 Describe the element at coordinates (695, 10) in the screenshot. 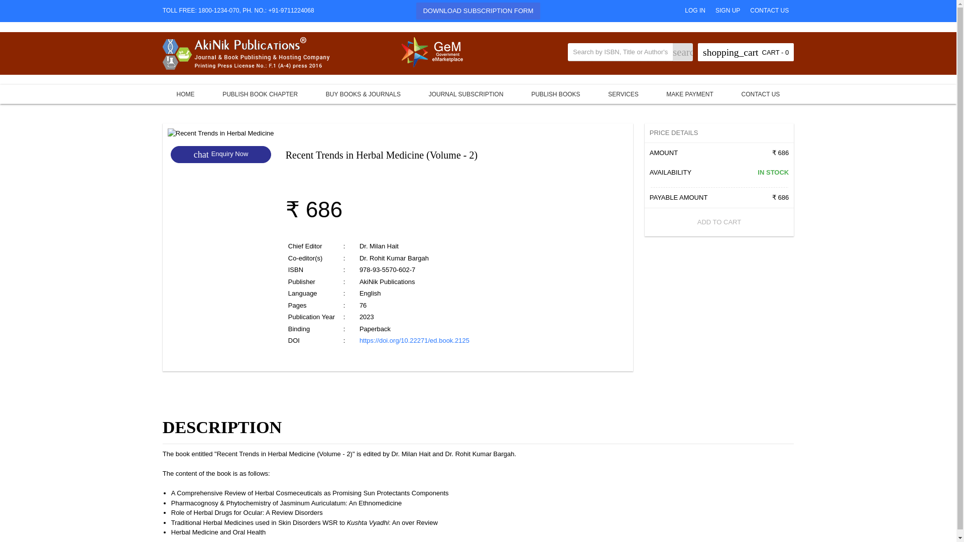

I see `LOG IN` at that location.